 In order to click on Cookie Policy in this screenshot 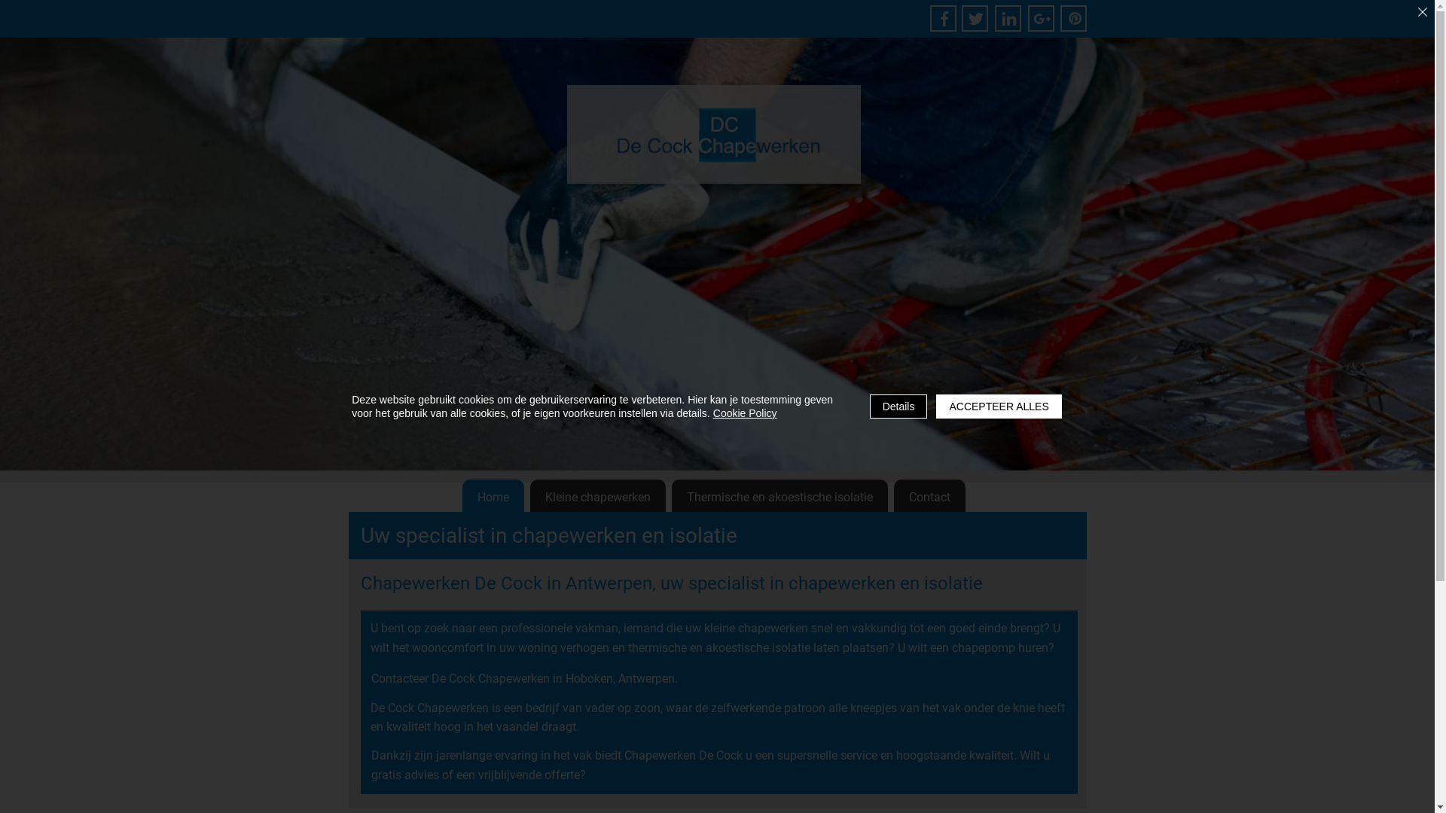, I will do `click(746, 413)`.